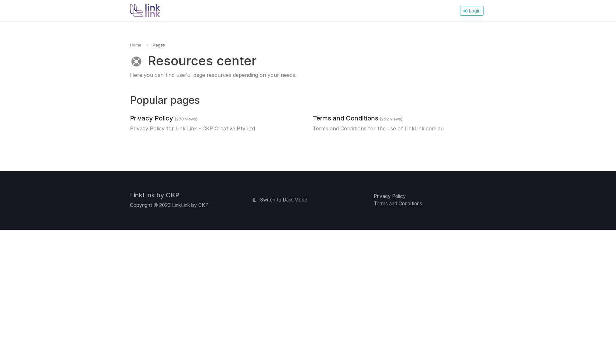 Image resolution: width=616 pixels, height=346 pixels. What do you see at coordinates (151, 118) in the screenshot?
I see `Privacy Policy` at bounding box center [151, 118].